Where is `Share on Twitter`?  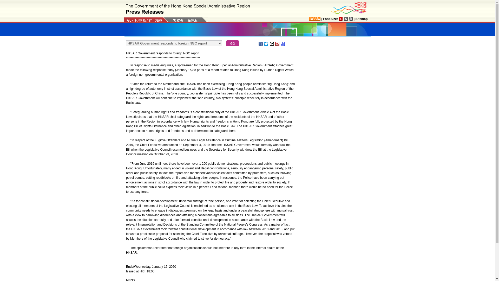 Share on Twitter is located at coordinates (266, 44).